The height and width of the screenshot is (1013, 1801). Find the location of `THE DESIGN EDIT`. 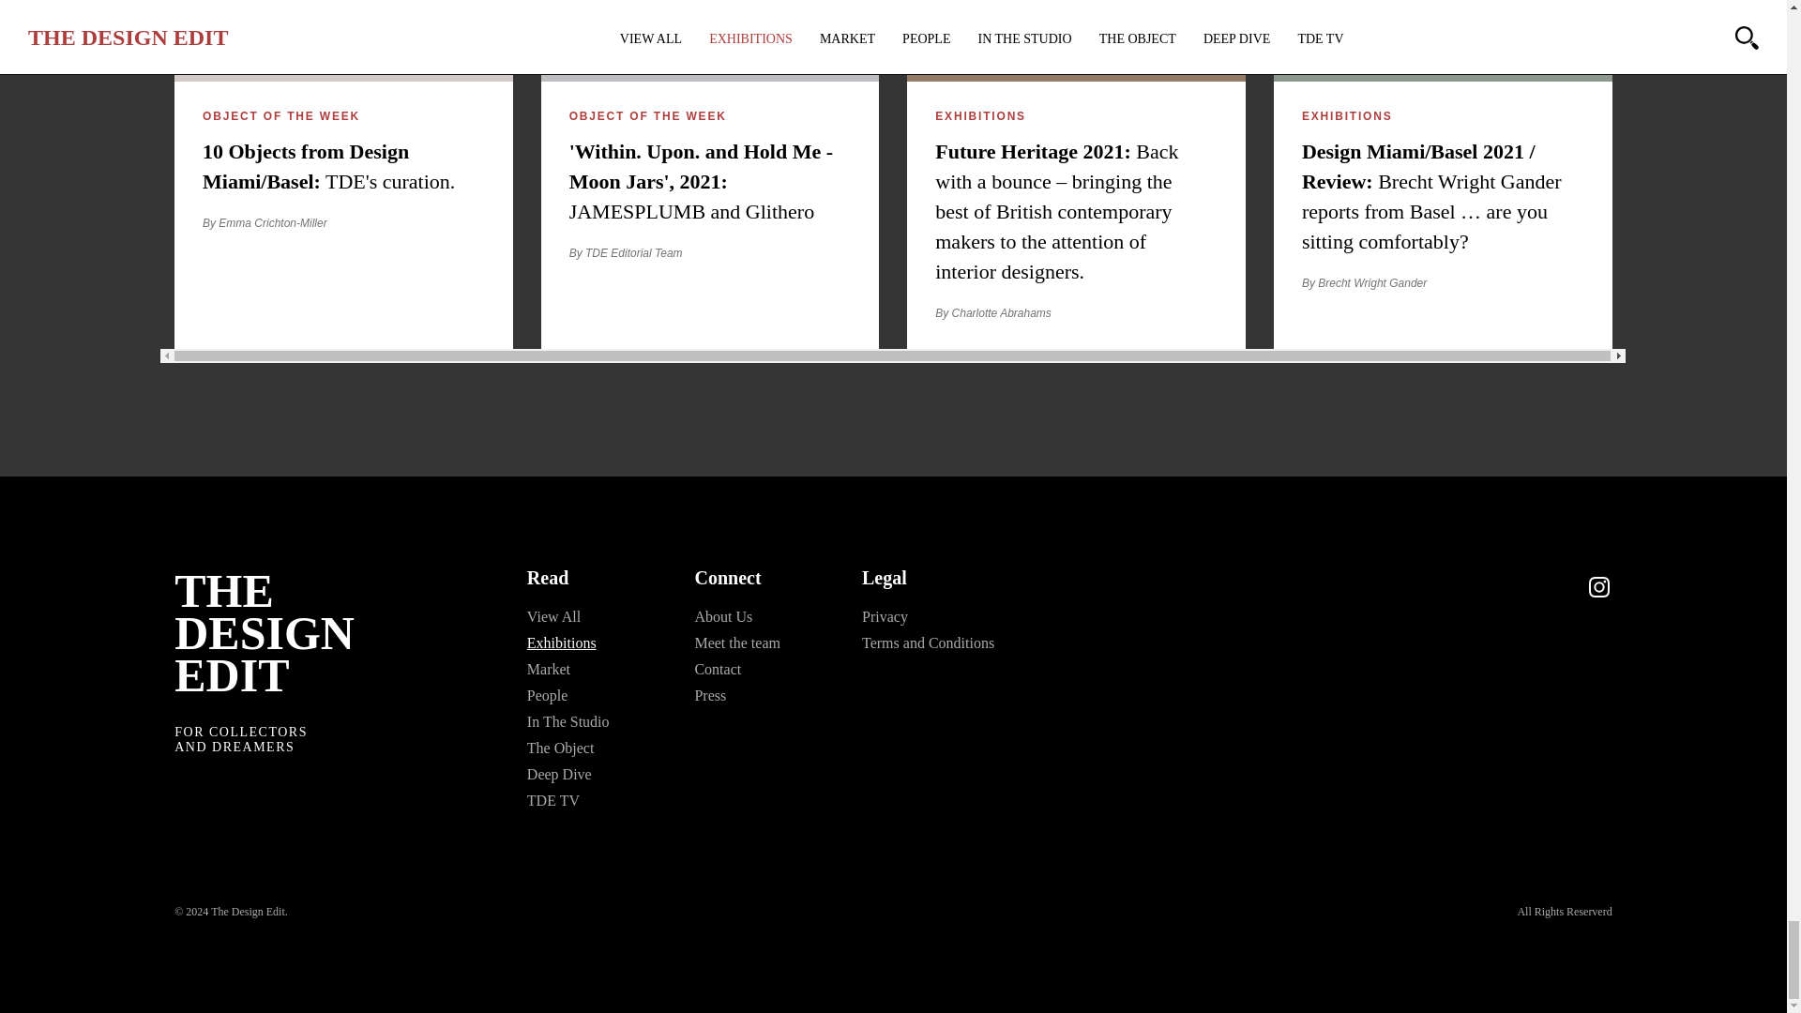

THE DESIGN EDIT is located at coordinates (265, 632).